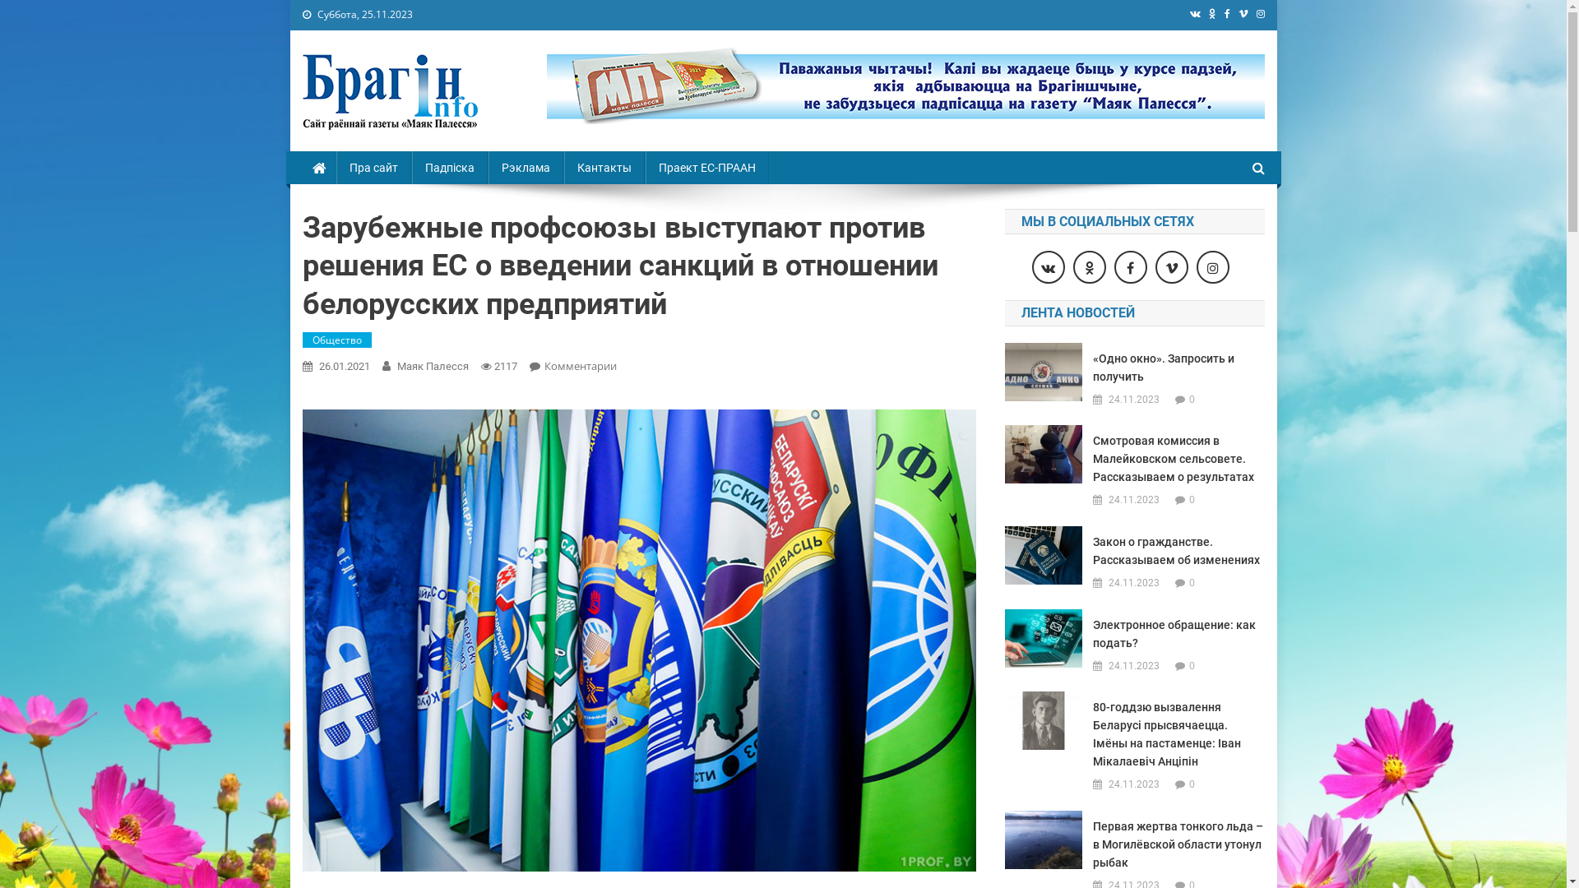 This screenshot has width=1579, height=888. Describe the element at coordinates (1192, 784) in the screenshot. I see `0` at that location.